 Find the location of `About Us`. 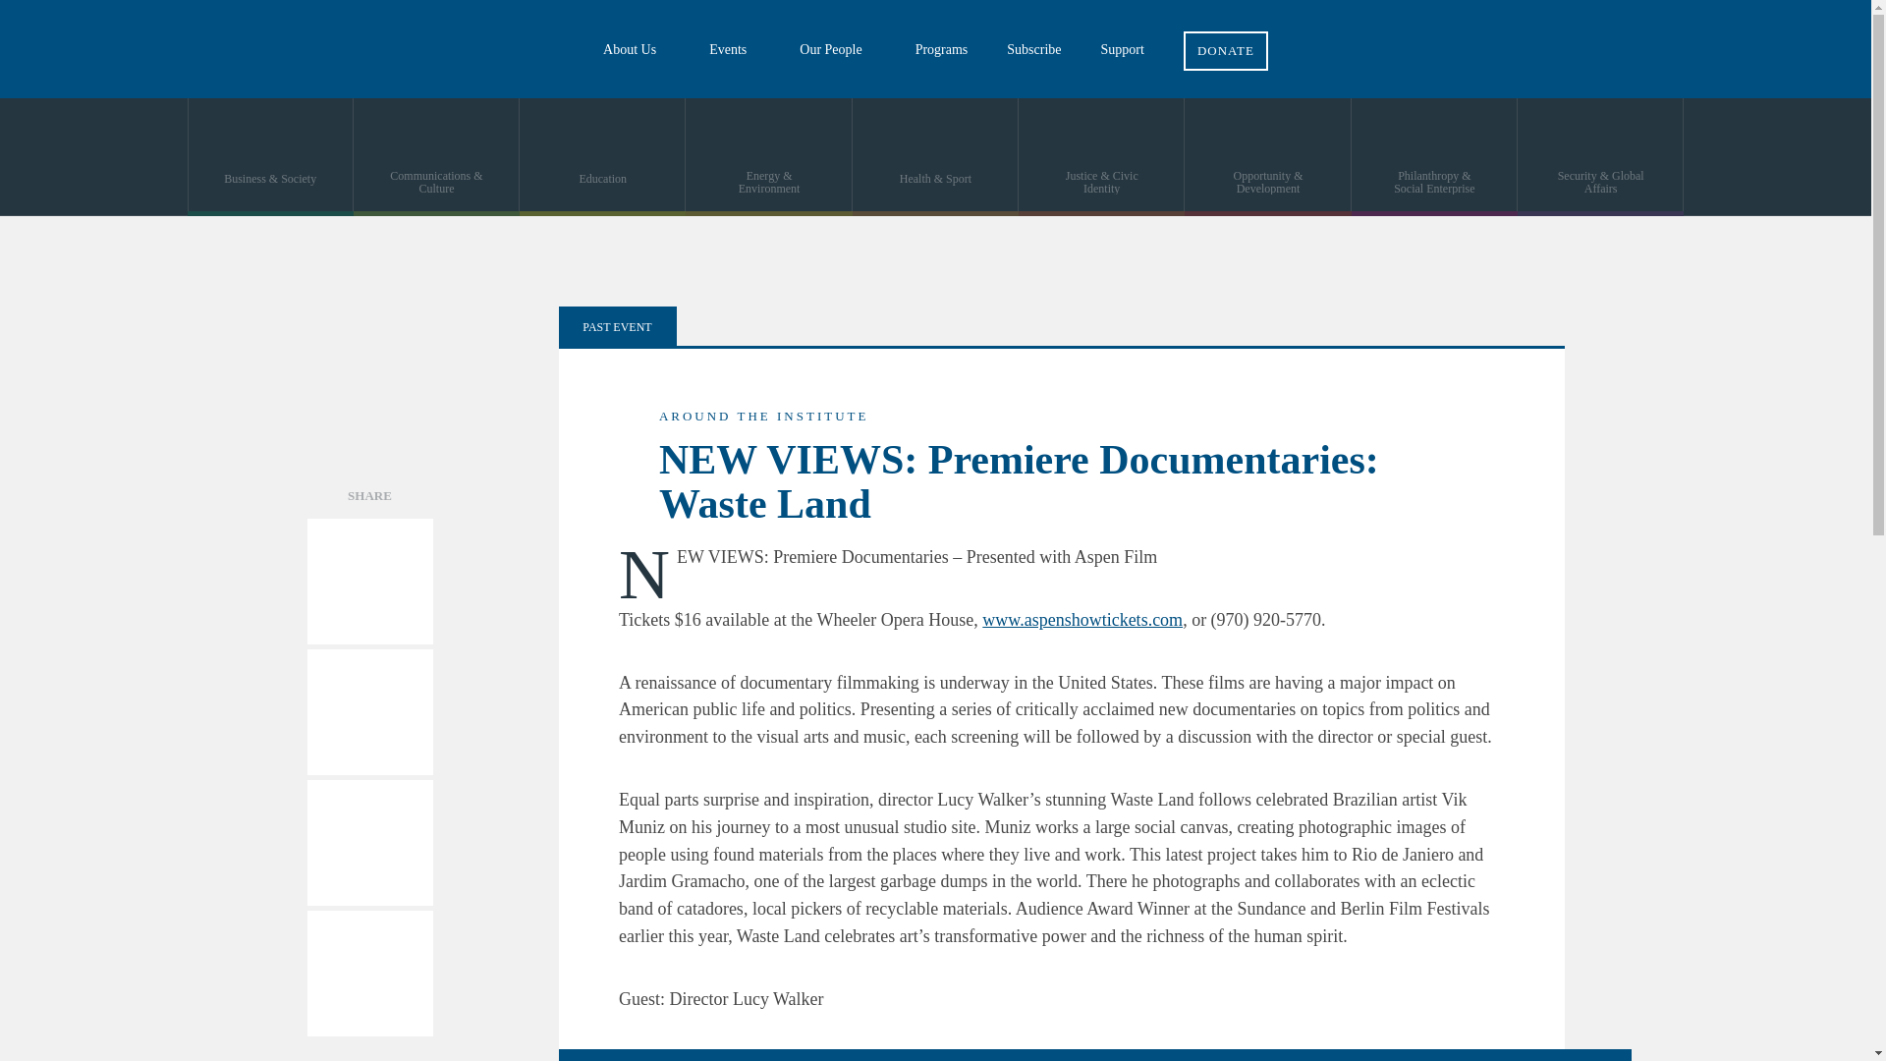

About Us is located at coordinates (637, 49).